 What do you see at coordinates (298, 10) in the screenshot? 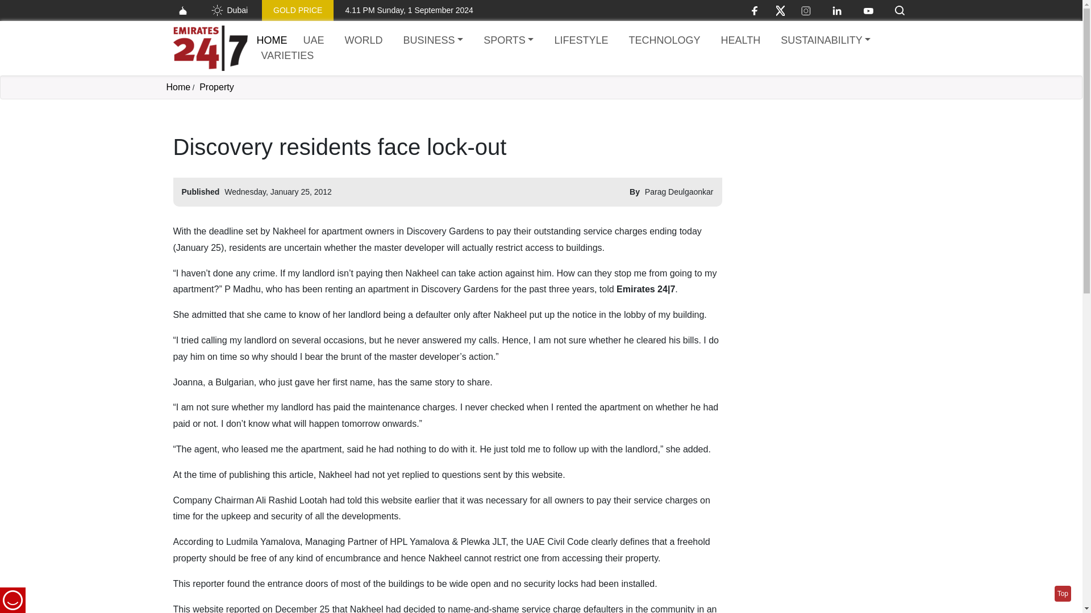
I see `GOLD PRICE` at bounding box center [298, 10].